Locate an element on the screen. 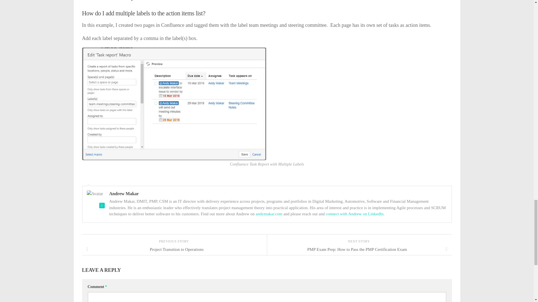 Image resolution: width=538 pixels, height=302 pixels. connect with Andrew on LinkedIn. is located at coordinates (355, 214).